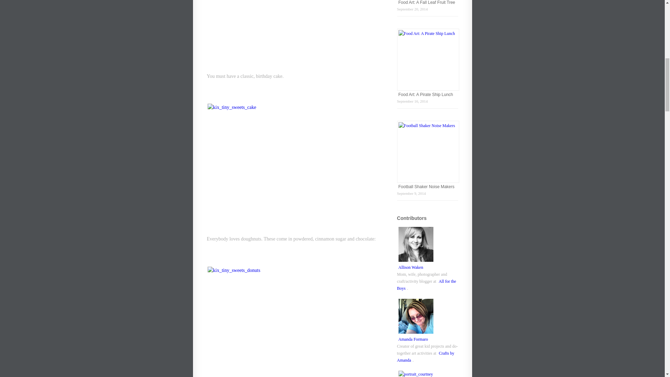  Describe the element at coordinates (426, 94) in the screenshot. I see `Food Art: A Pirate Ship Lunch` at that location.